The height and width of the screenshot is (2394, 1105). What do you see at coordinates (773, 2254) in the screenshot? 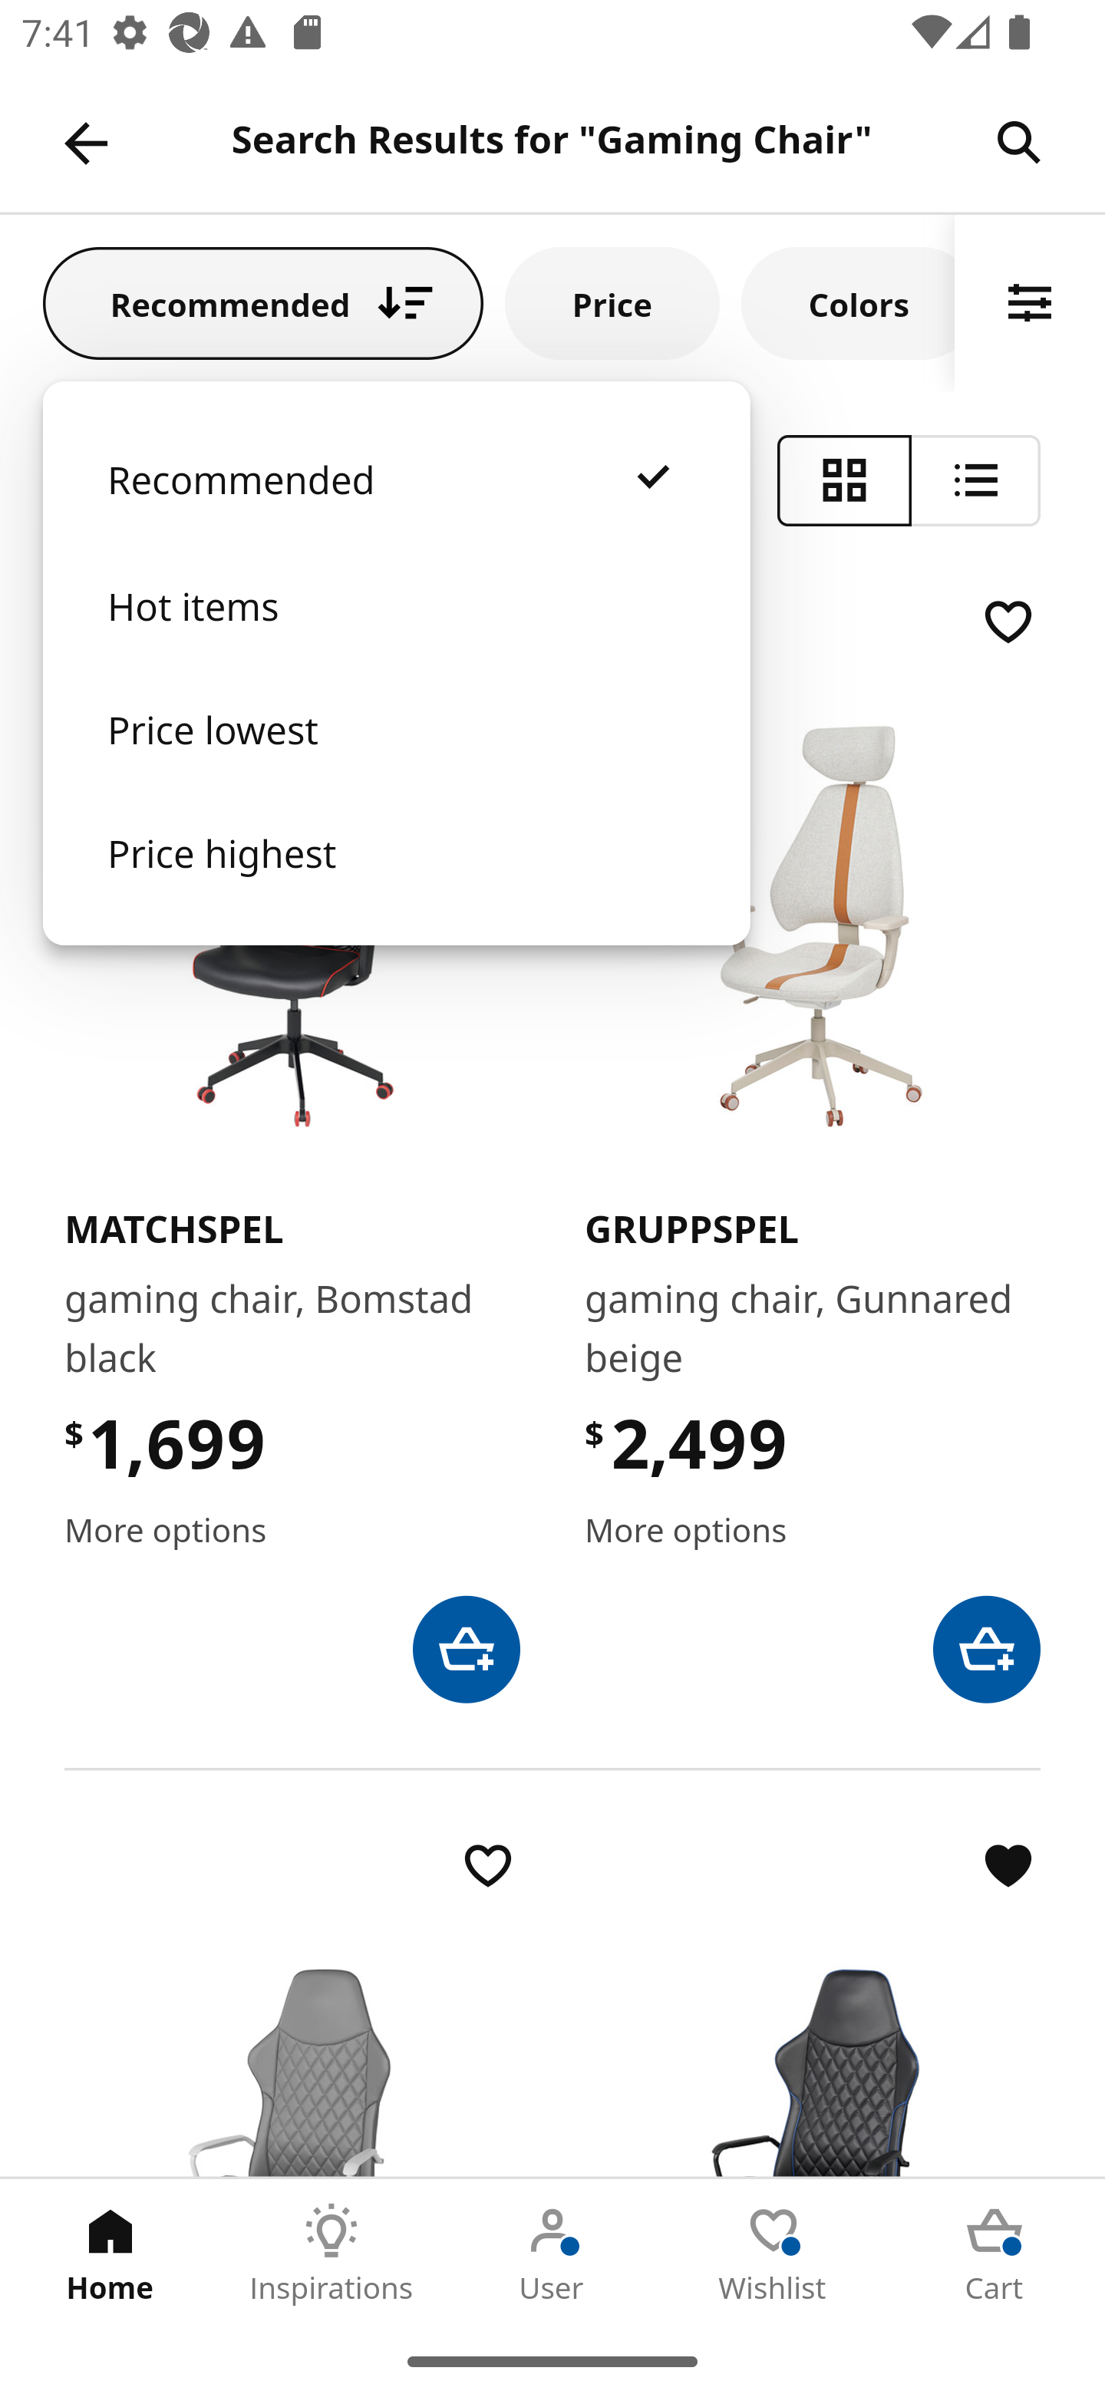
I see `Wishlist
Tab 4 of 5` at bounding box center [773, 2254].